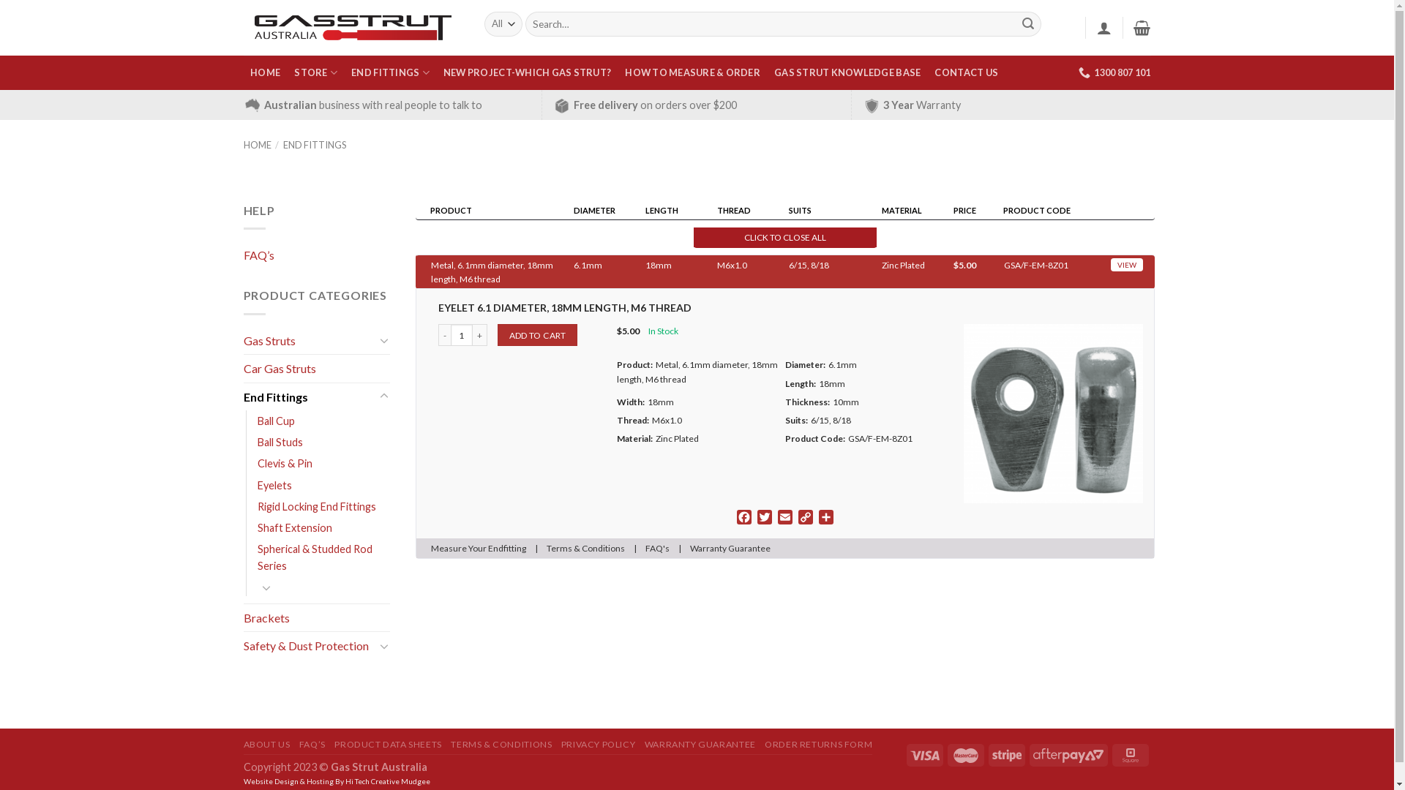 The height and width of the screenshot is (790, 1405). What do you see at coordinates (1142, 28) in the screenshot?
I see `Cart` at bounding box center [1142, 28].